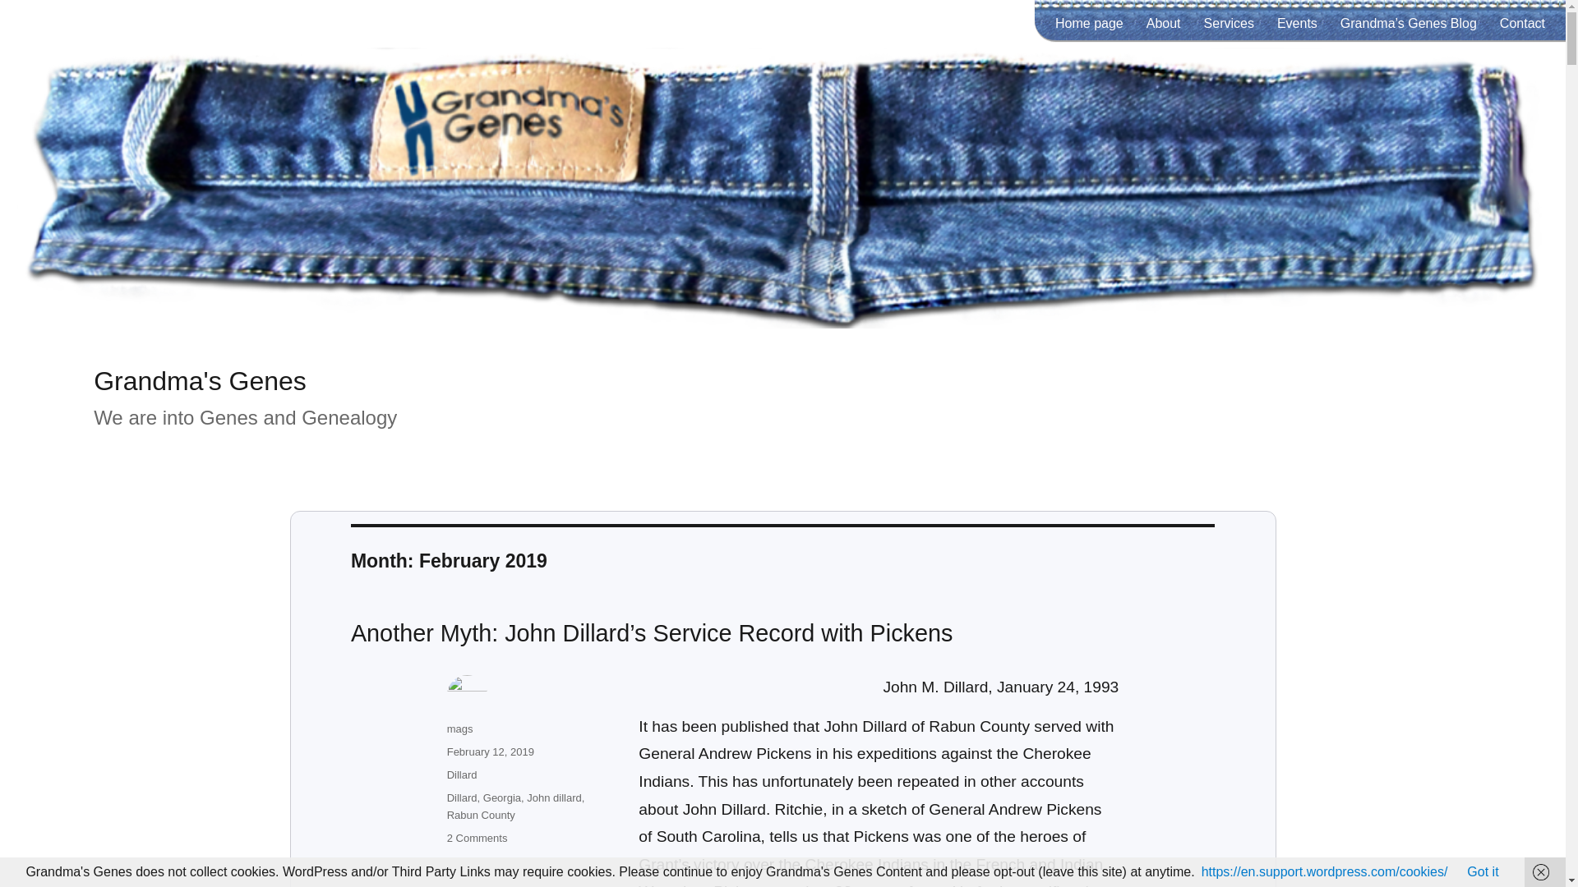 This screenshot has height=887, width=1578. Describe the element at coordinates (462, 797) in the screenshot. I see `Dillard` at that location.